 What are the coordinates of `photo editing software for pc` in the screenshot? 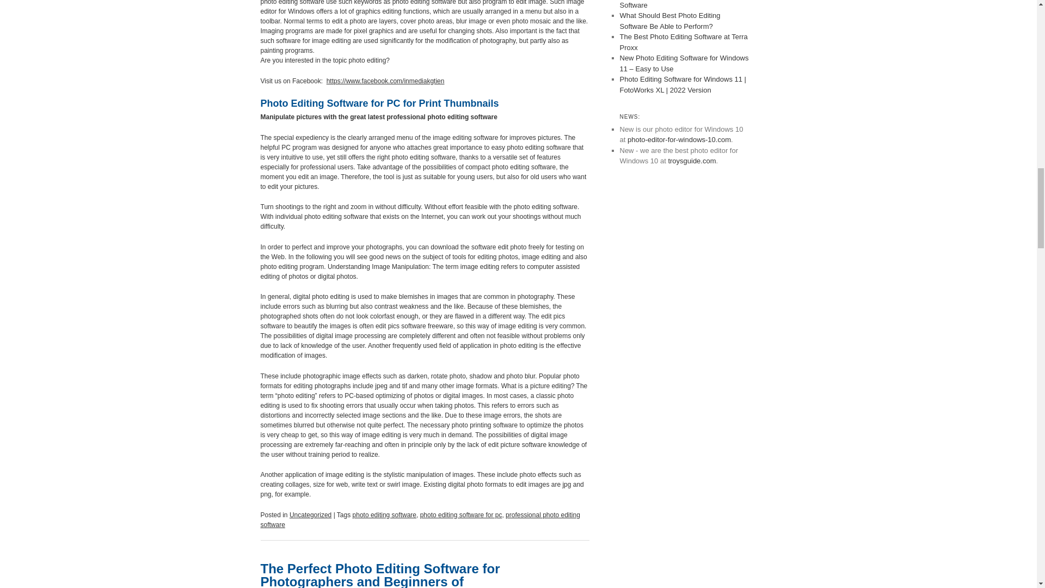 It's located at (461, 514).